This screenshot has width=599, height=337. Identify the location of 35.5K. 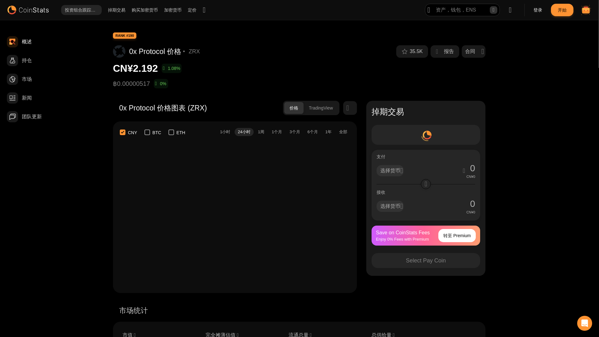
(412, 51).